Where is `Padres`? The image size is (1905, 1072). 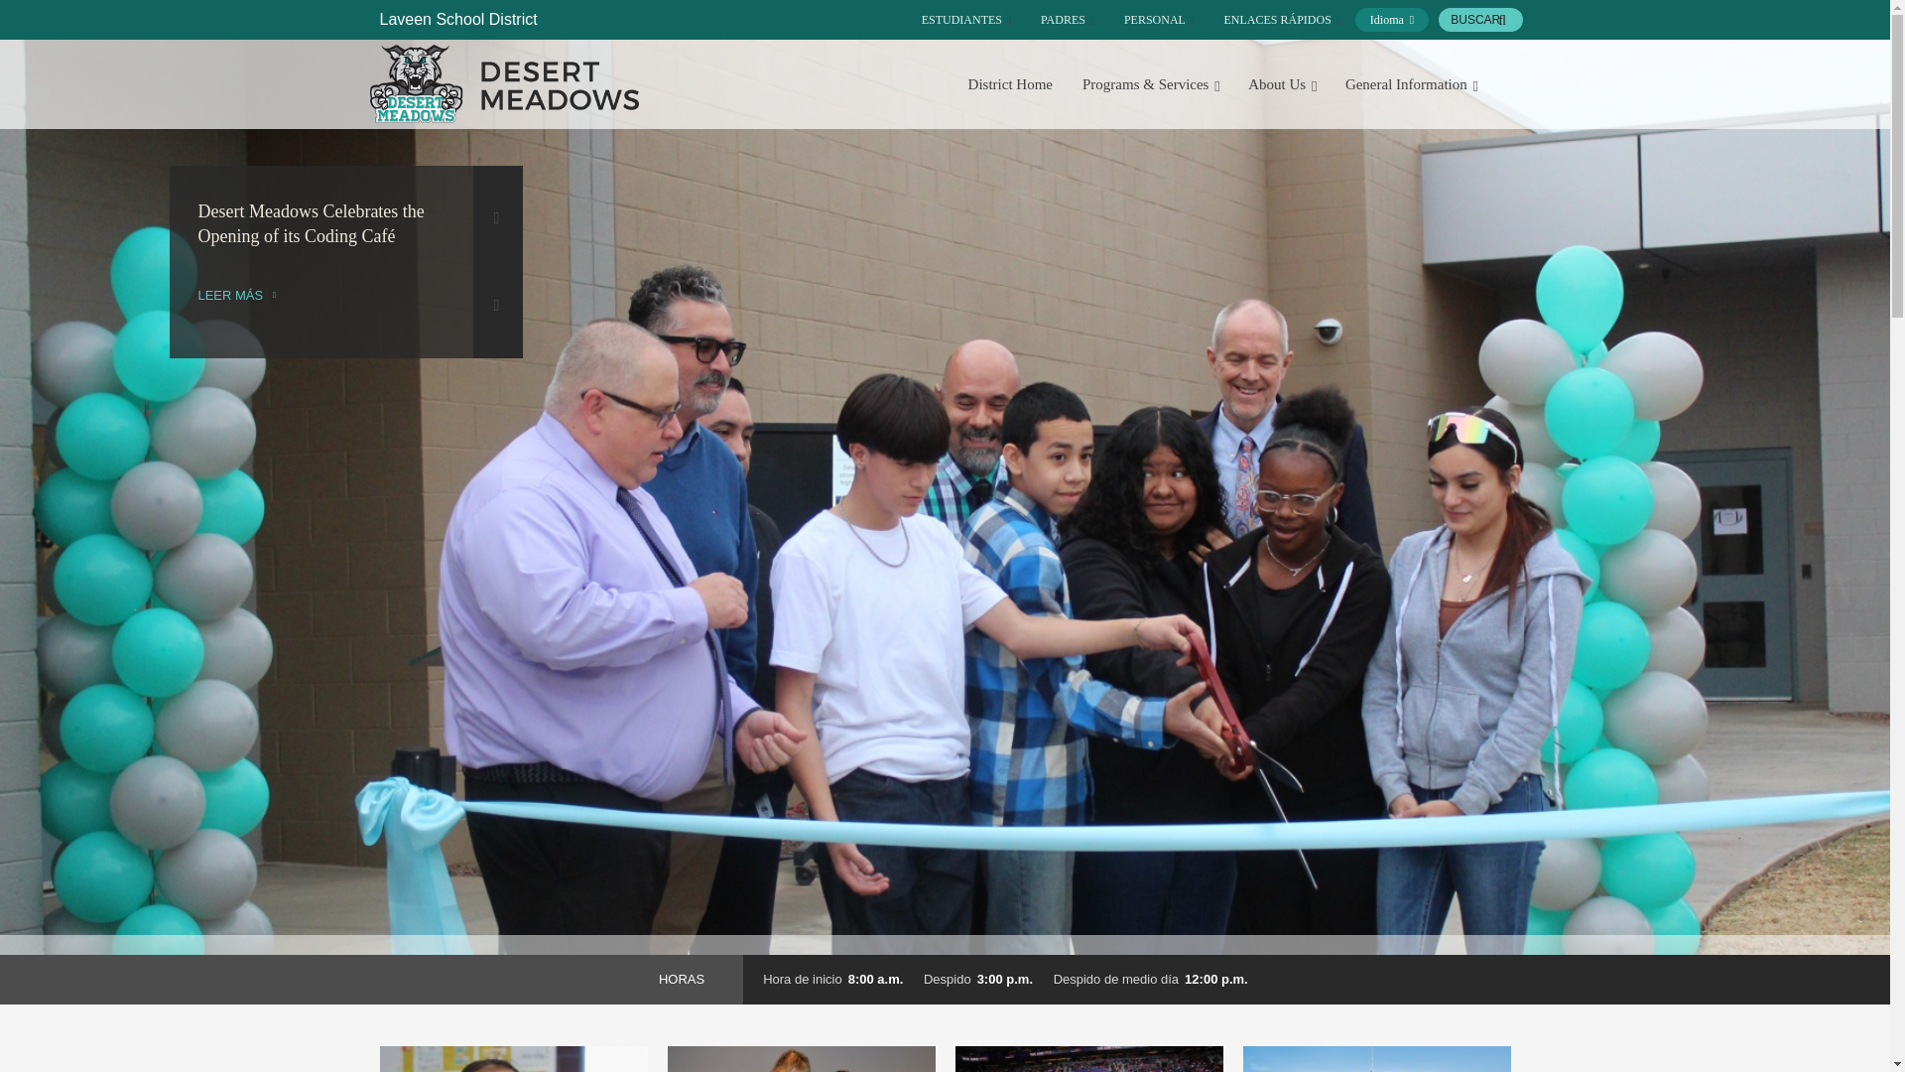
Padres is located at coordinates (1068, 20).